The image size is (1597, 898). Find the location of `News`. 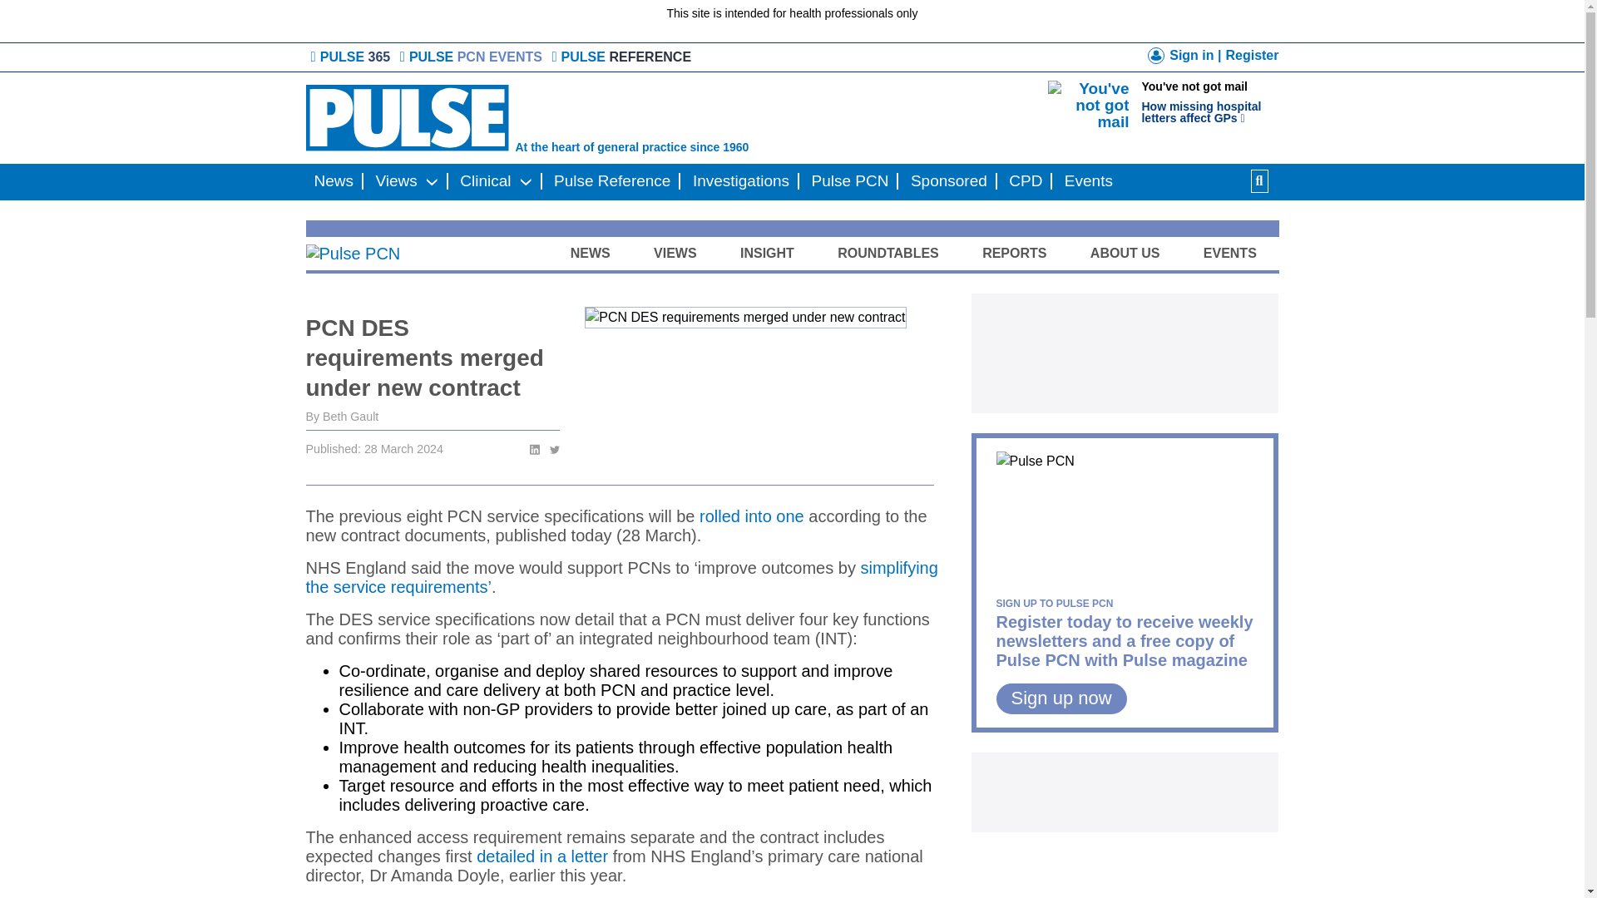

News is located at coordinates (334, 181).